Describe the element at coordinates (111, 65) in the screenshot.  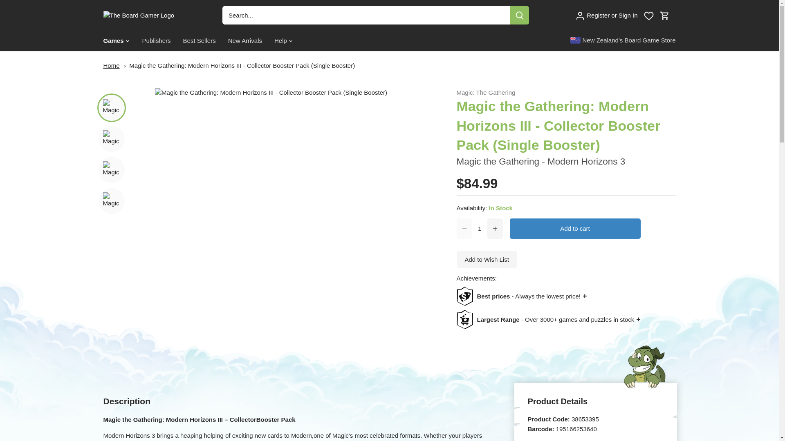
I see `Home` at that location.